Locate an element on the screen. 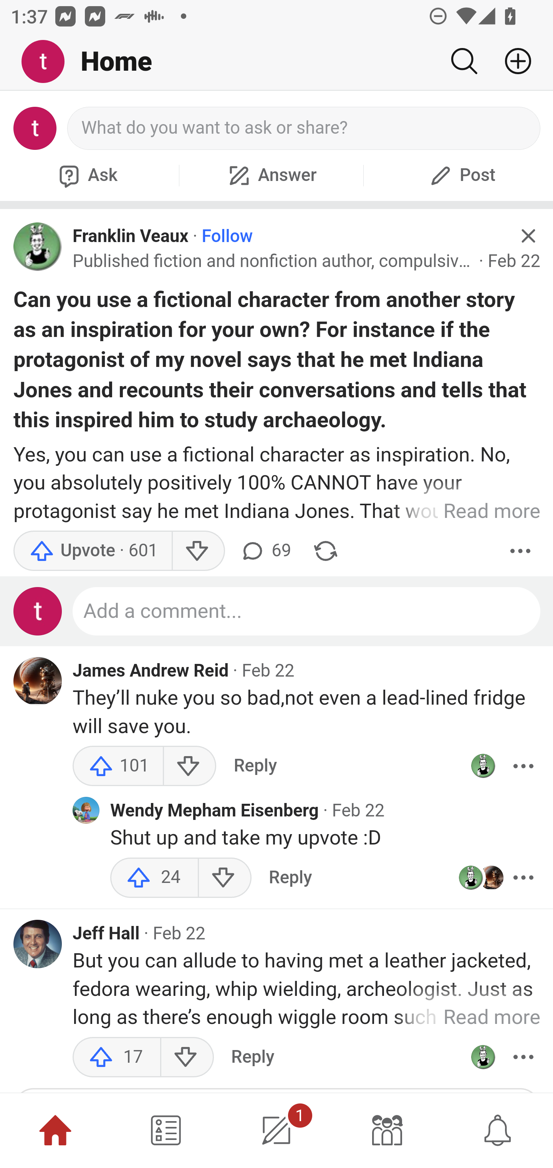 Image resolution: width=553 pixels, height=1168 pixels. Upvote is located at coordinates (92, 551).